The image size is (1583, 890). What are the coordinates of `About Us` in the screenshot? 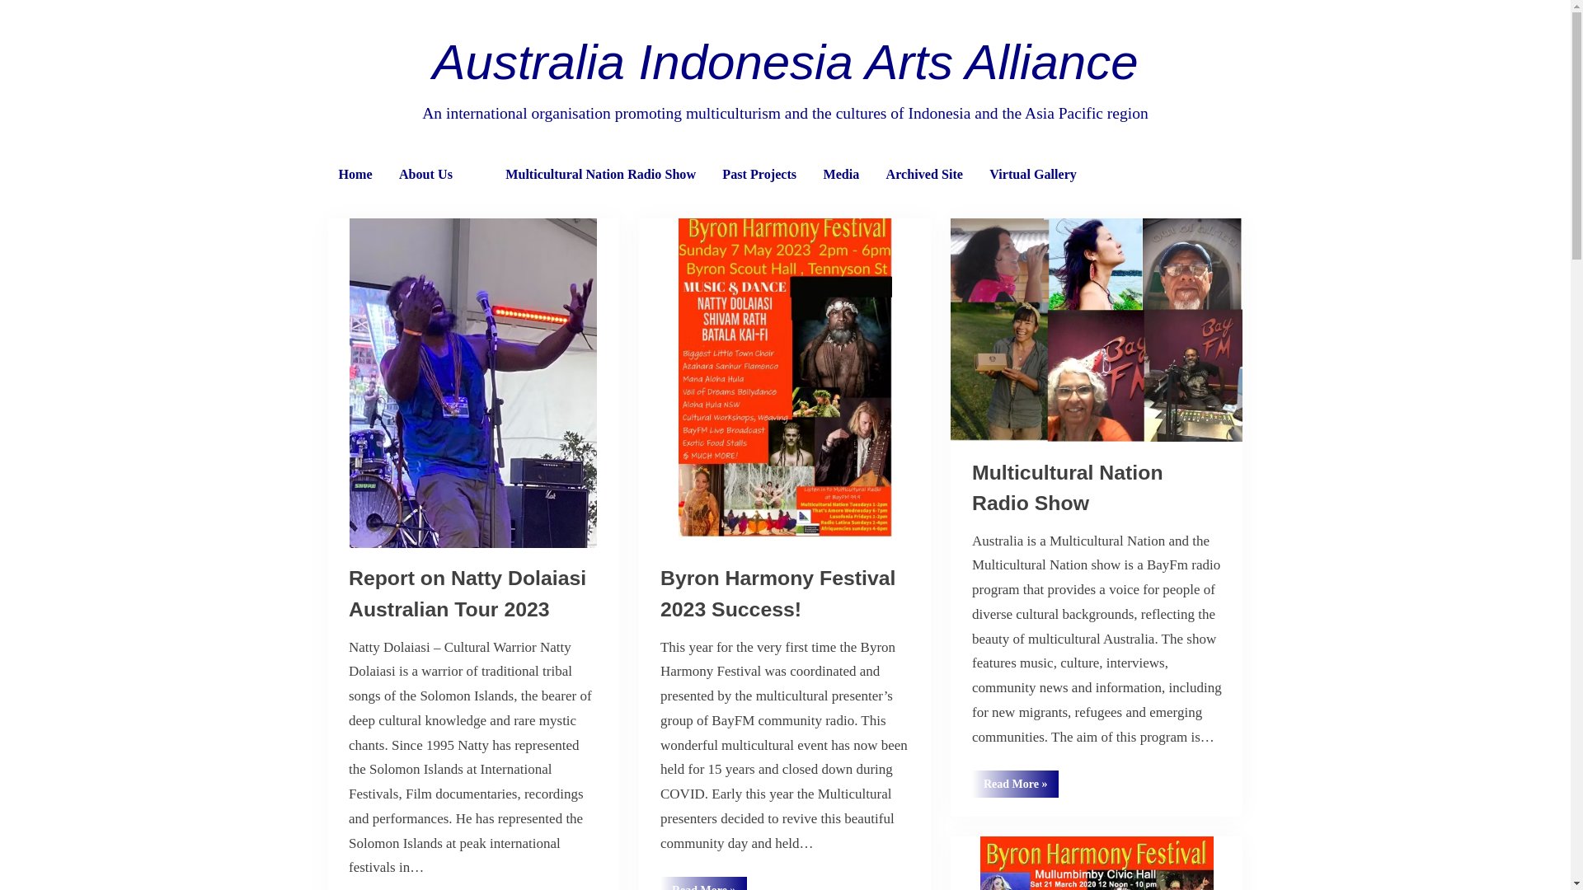 It's located at (425, 175).